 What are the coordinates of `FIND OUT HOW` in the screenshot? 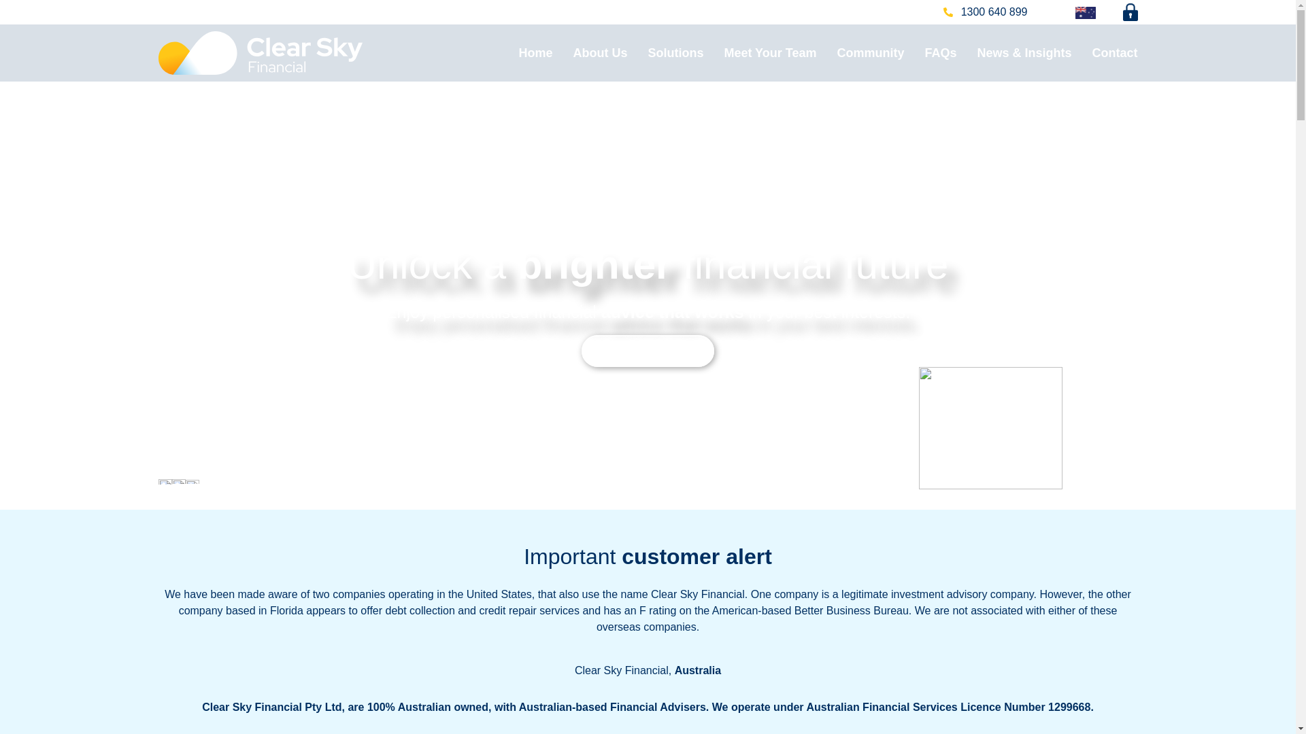 It's located at (648, 351).